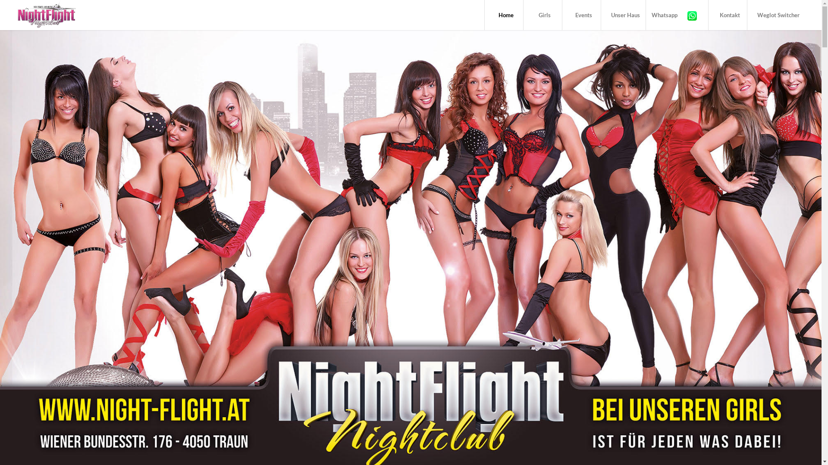 The image size is (828, 465). Describe the element at coordinates (504, 15) in the screenshot. I see `Home` at that location.